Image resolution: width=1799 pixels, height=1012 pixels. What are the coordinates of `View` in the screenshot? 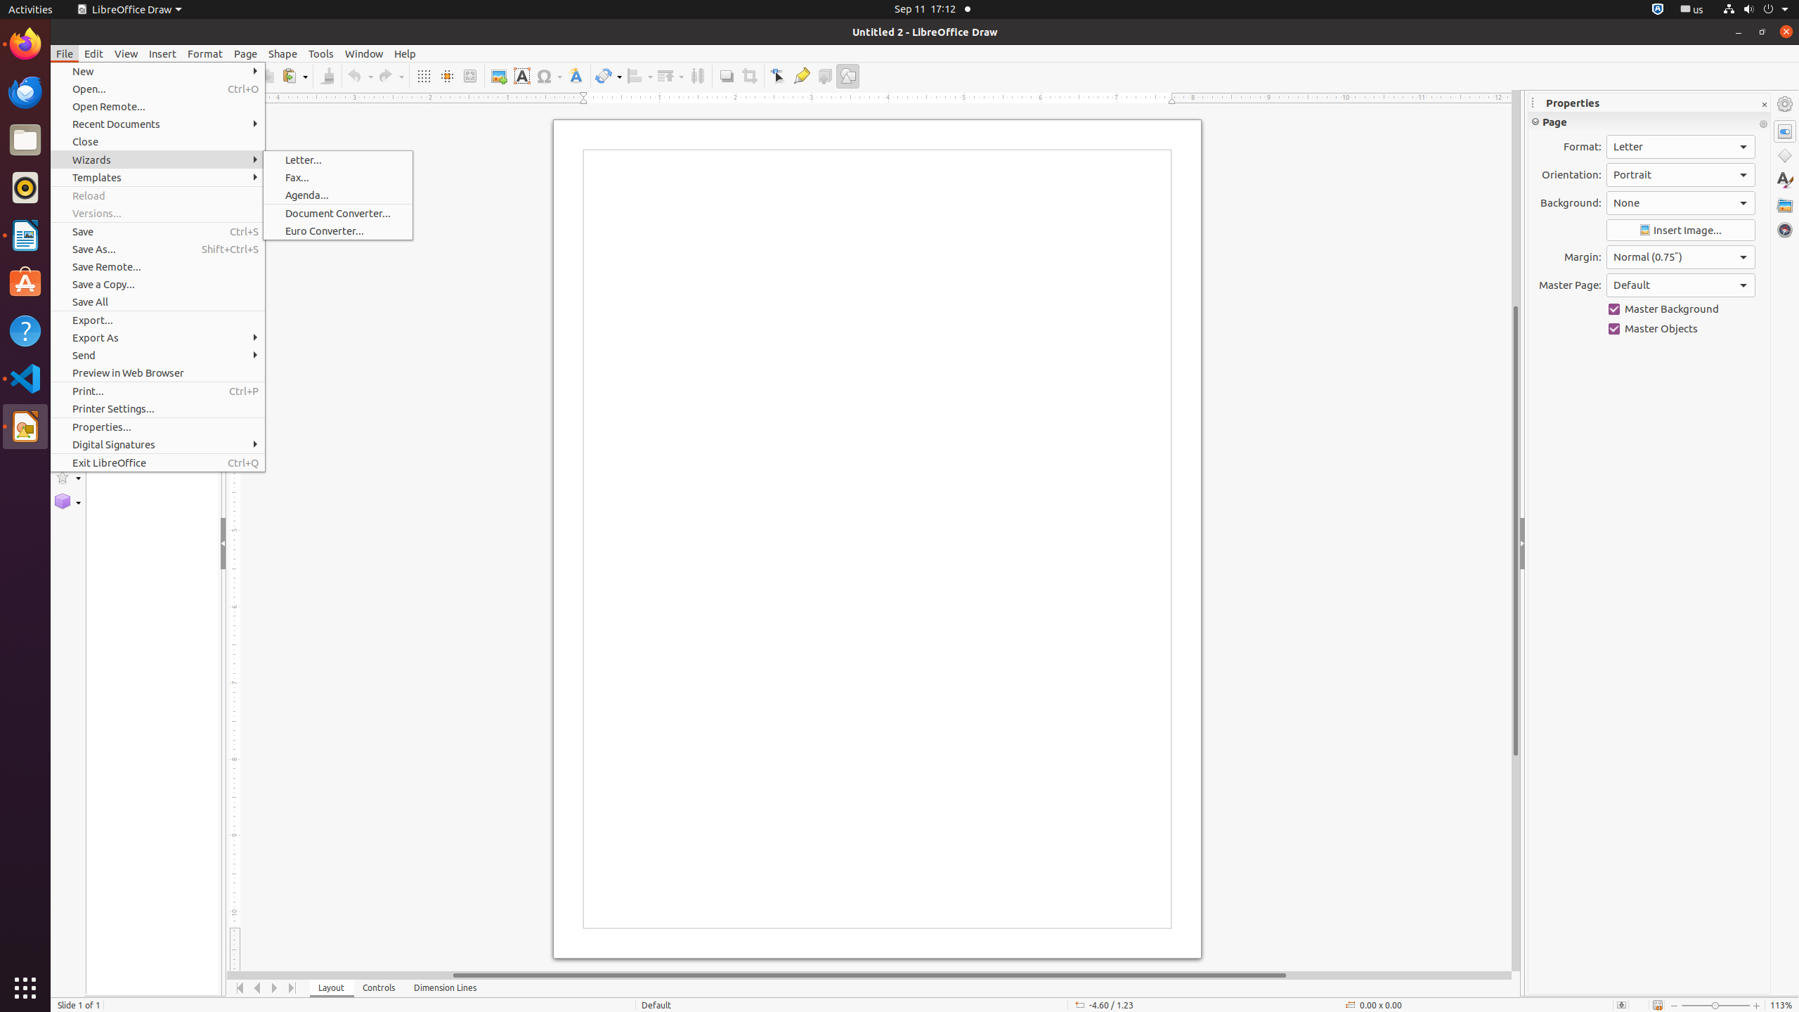 It's located at (126, 53).